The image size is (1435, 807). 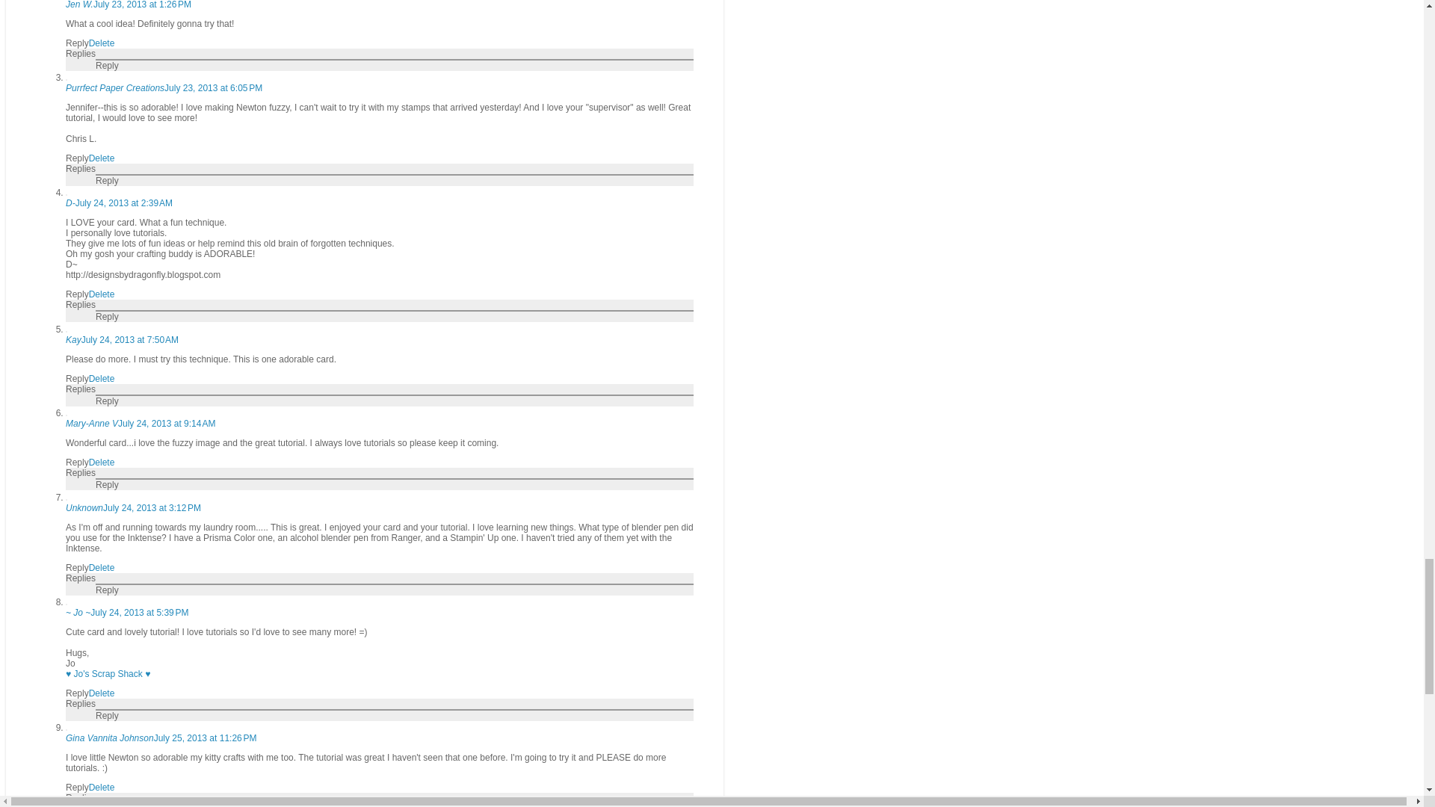 I want to click on Delete, so click(x=102, y=158).